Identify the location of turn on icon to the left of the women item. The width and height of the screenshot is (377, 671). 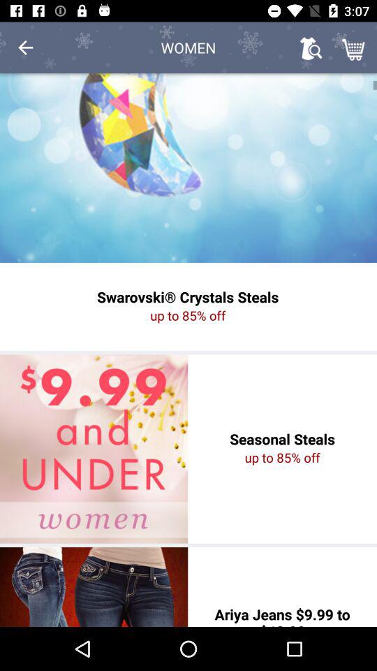
(25, 48).